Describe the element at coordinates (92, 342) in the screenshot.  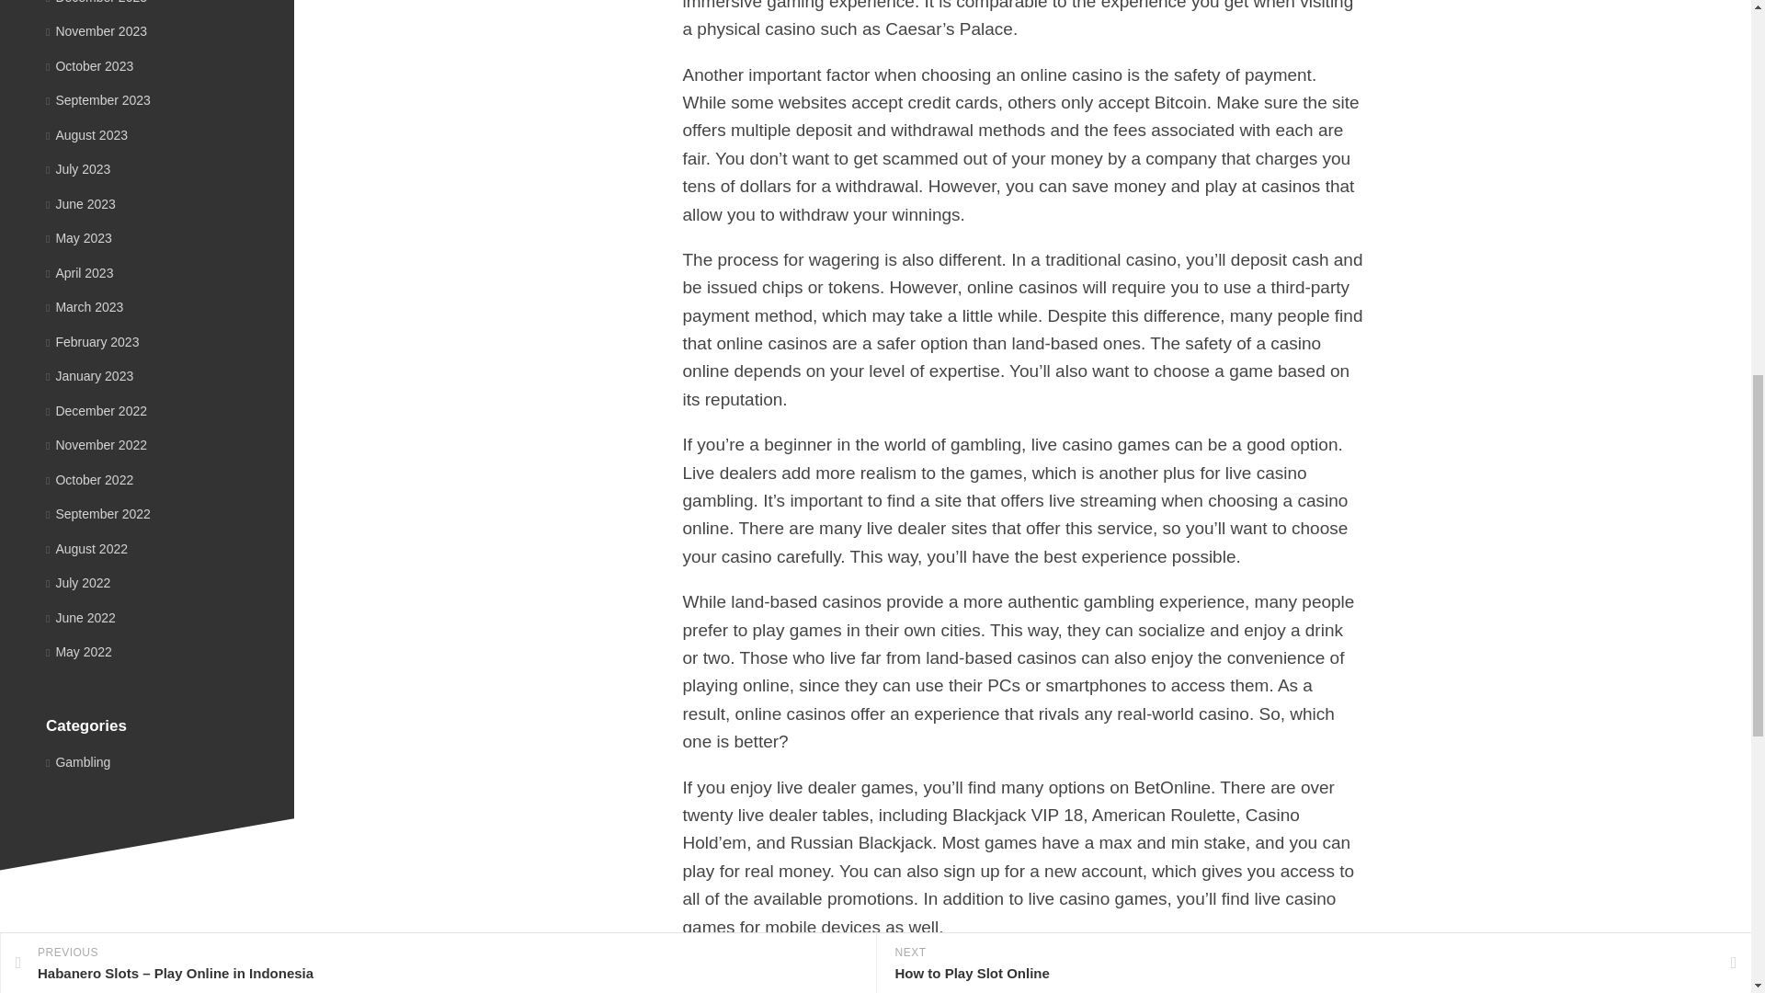
I see `February 2023` at that location.